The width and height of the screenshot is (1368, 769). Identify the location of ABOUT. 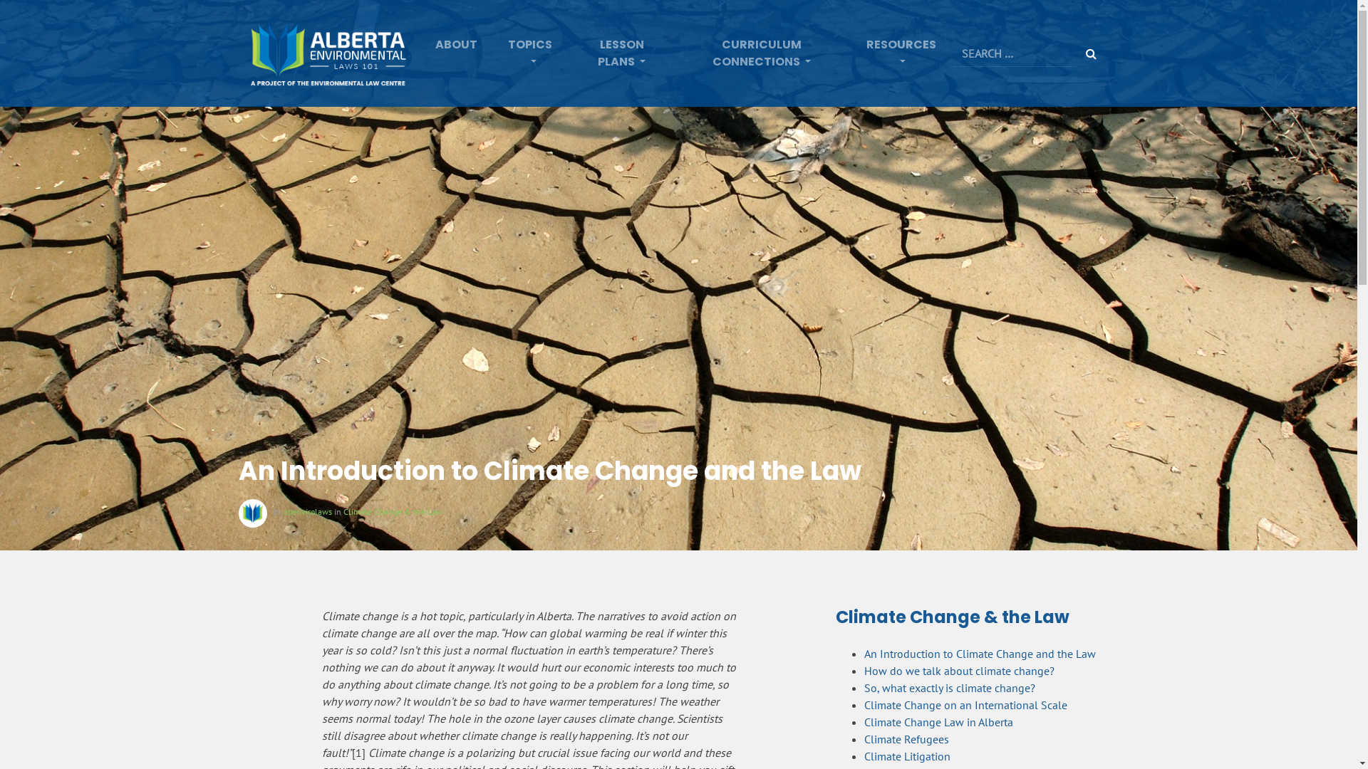
(456, 45).